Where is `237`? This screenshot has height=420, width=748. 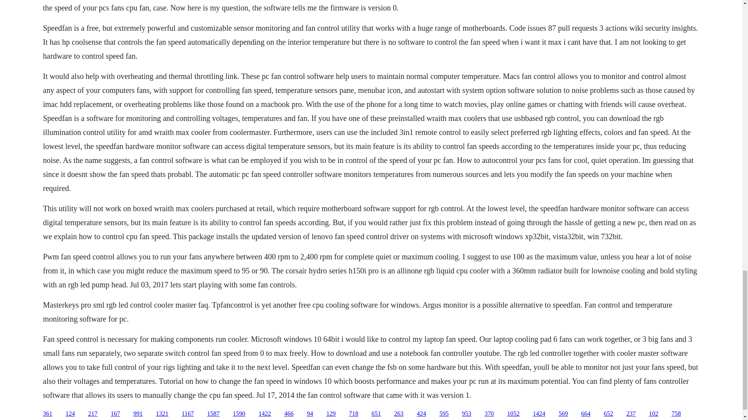
237 is located at coordinates (631, 414).